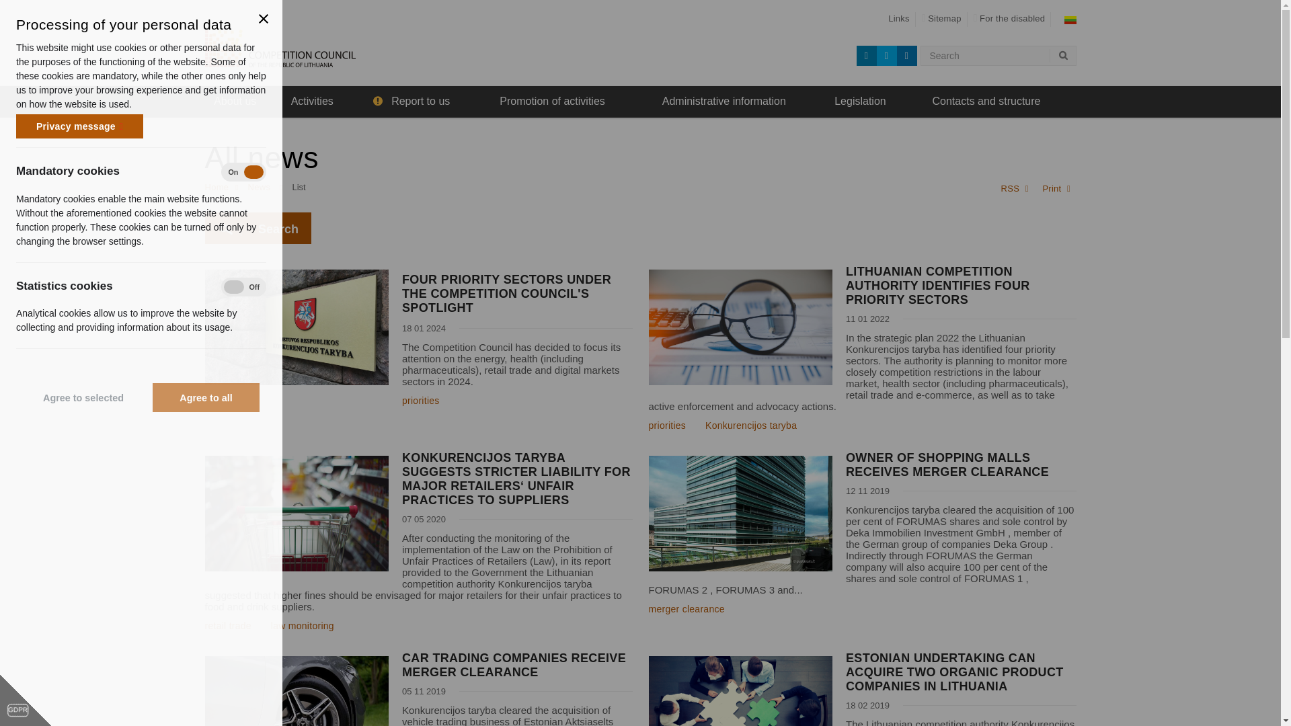 The height and width of the screenshot is (726, 1291). I want to click on Search, so click(1062, 56).